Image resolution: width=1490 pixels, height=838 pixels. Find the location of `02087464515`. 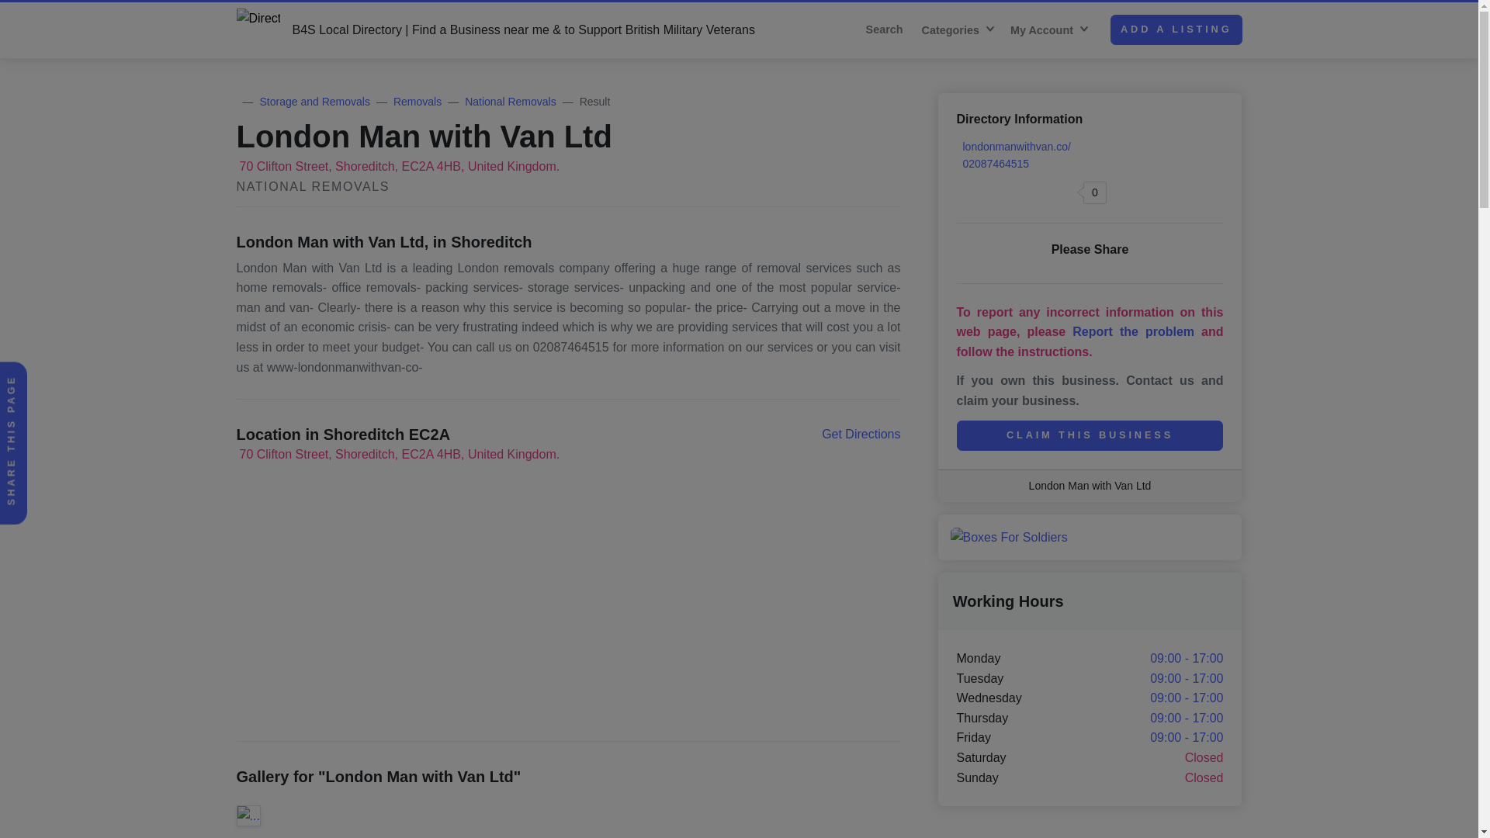

02087464515 is located at coordinates (993, 164).